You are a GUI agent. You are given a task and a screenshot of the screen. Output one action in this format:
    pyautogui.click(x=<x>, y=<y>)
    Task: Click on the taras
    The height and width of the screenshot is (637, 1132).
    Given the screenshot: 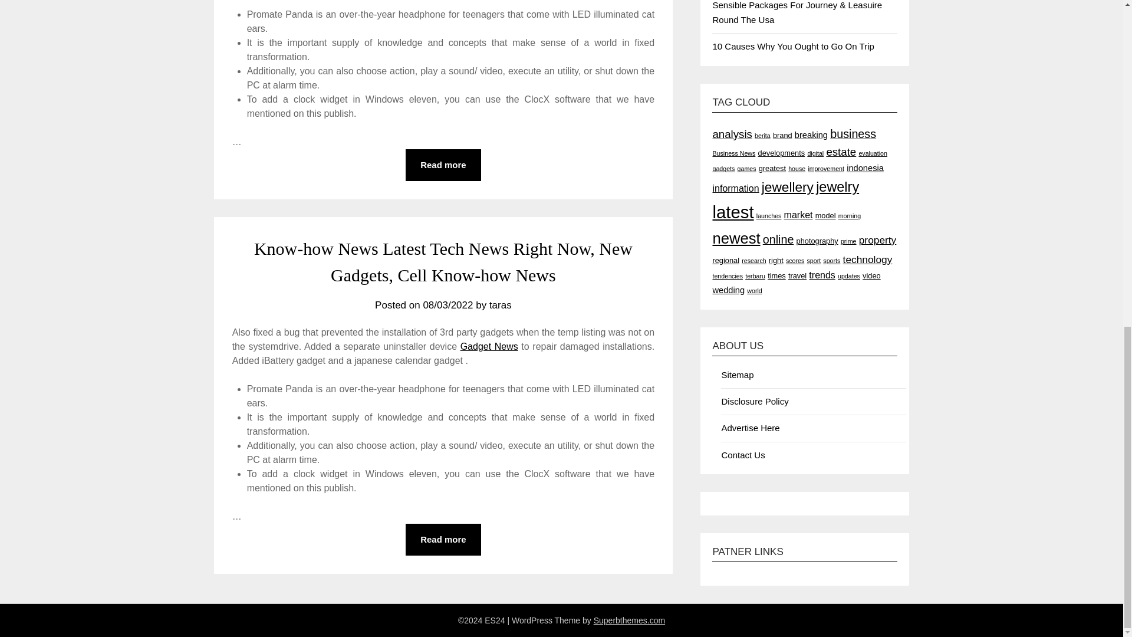 What is the action you would take?
    pyautogui.click(x=500, y=305)
    